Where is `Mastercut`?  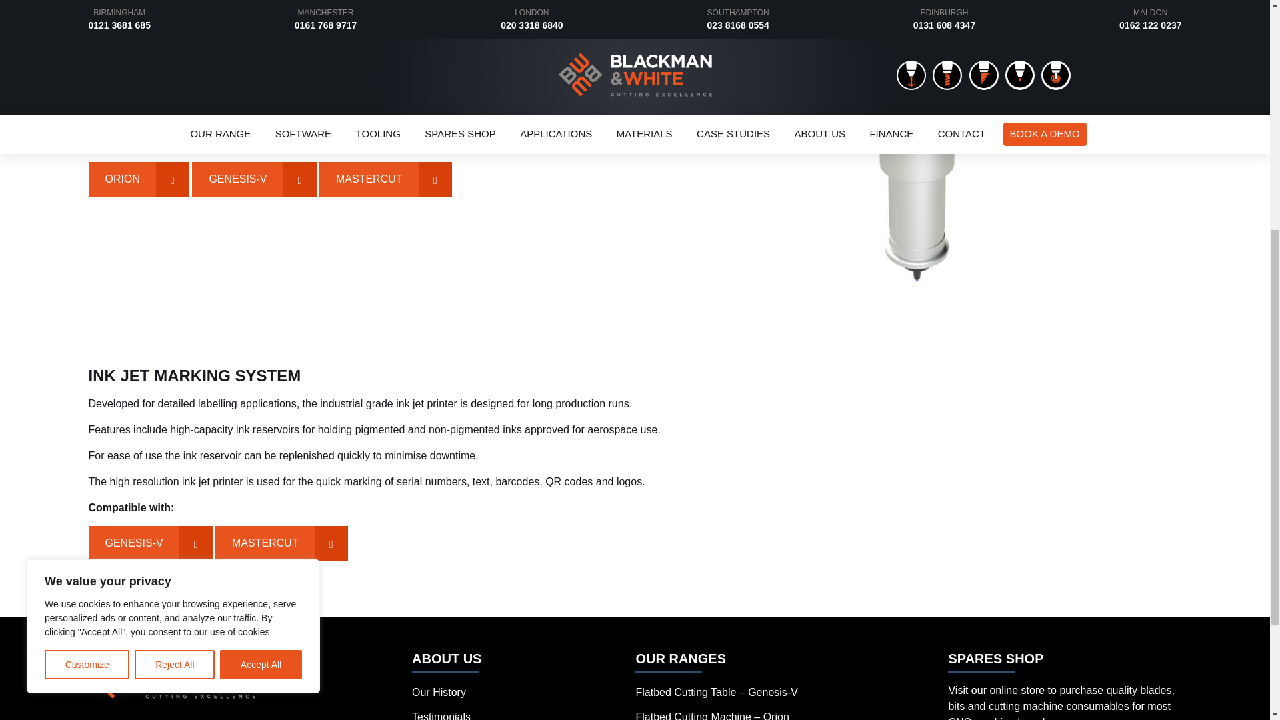 Mastercut is located at coordinates (281, 543).